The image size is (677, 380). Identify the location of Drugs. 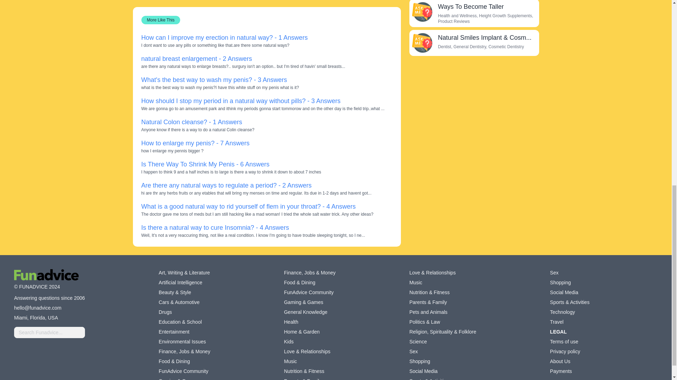
(165, 312).